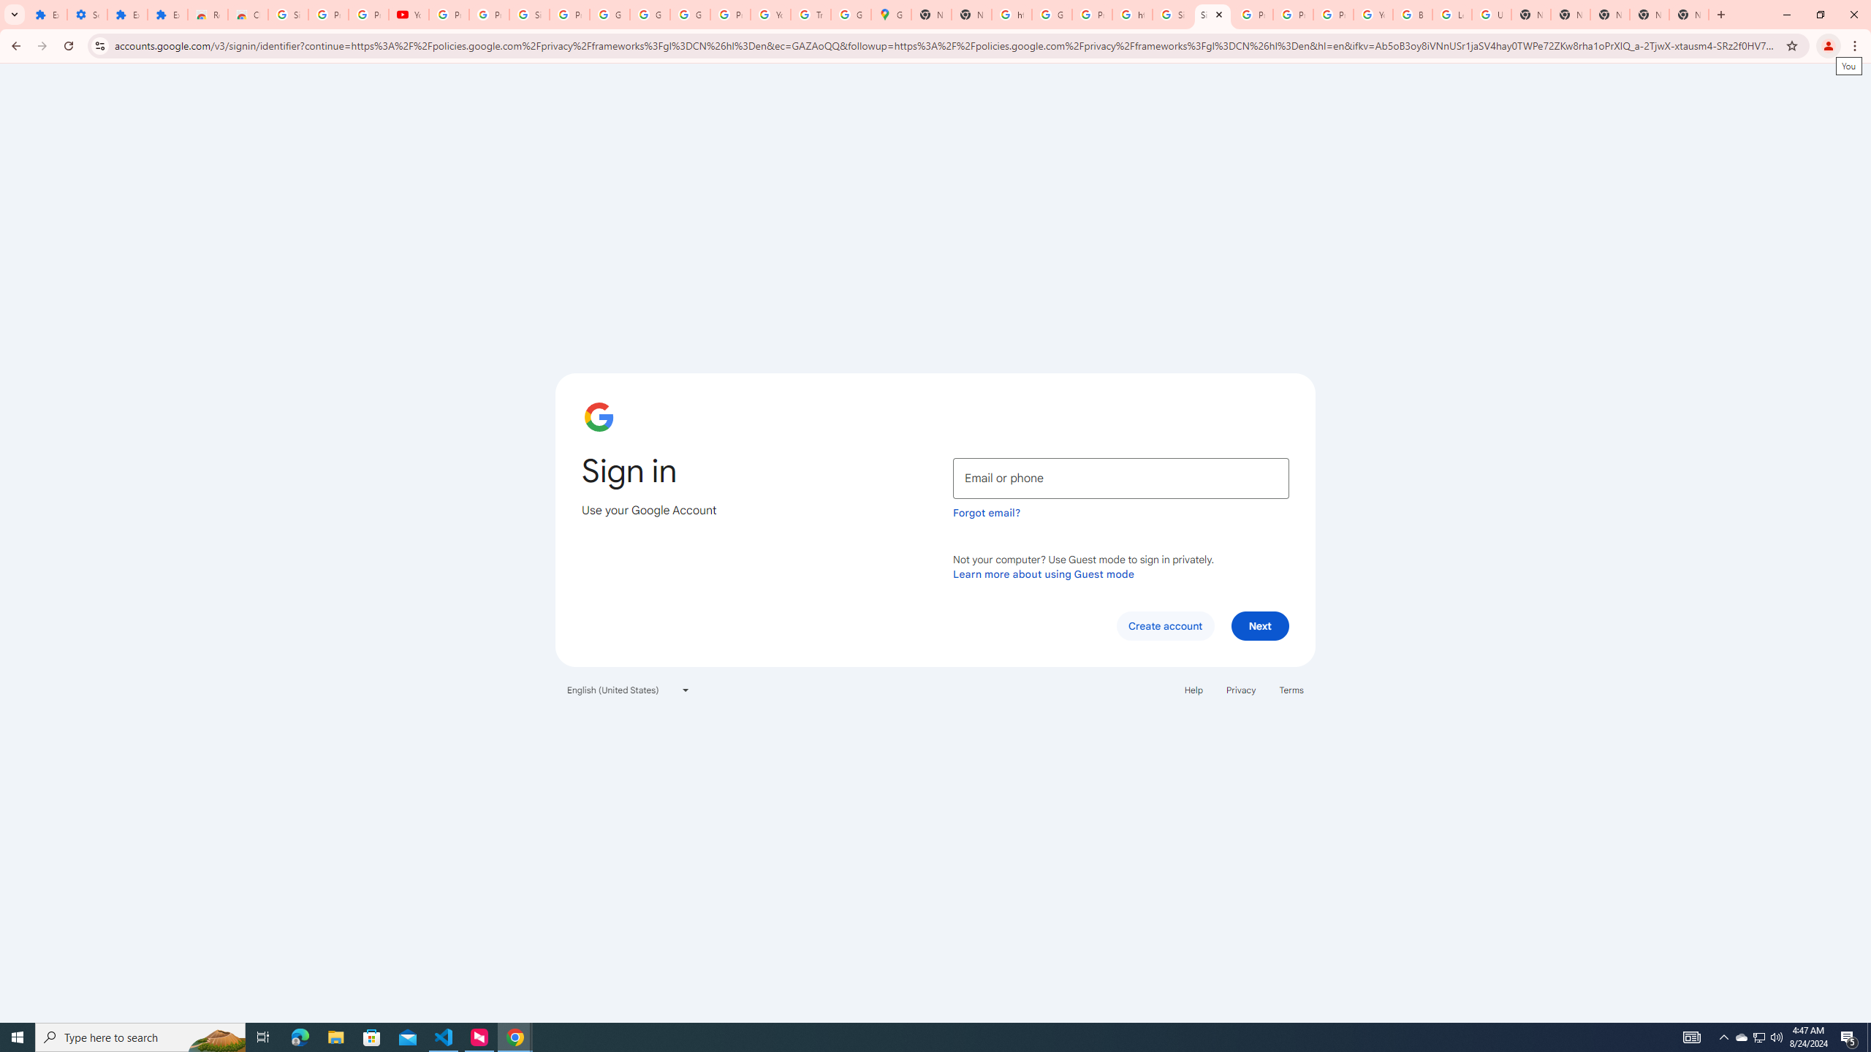  I want to click on Settings, so click(86, 15).